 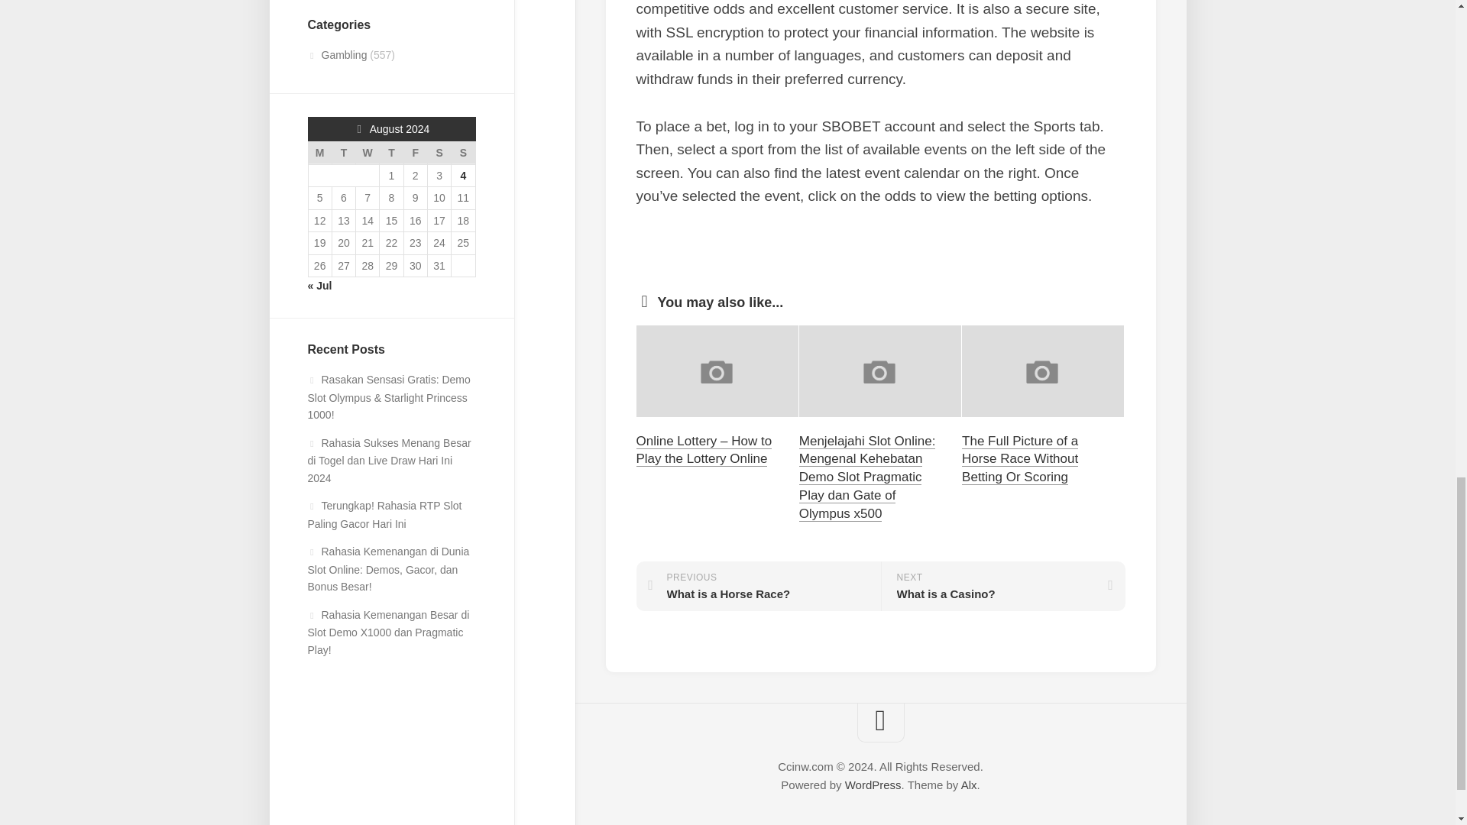 I want to click on Monday, so click(x=319, y=153).